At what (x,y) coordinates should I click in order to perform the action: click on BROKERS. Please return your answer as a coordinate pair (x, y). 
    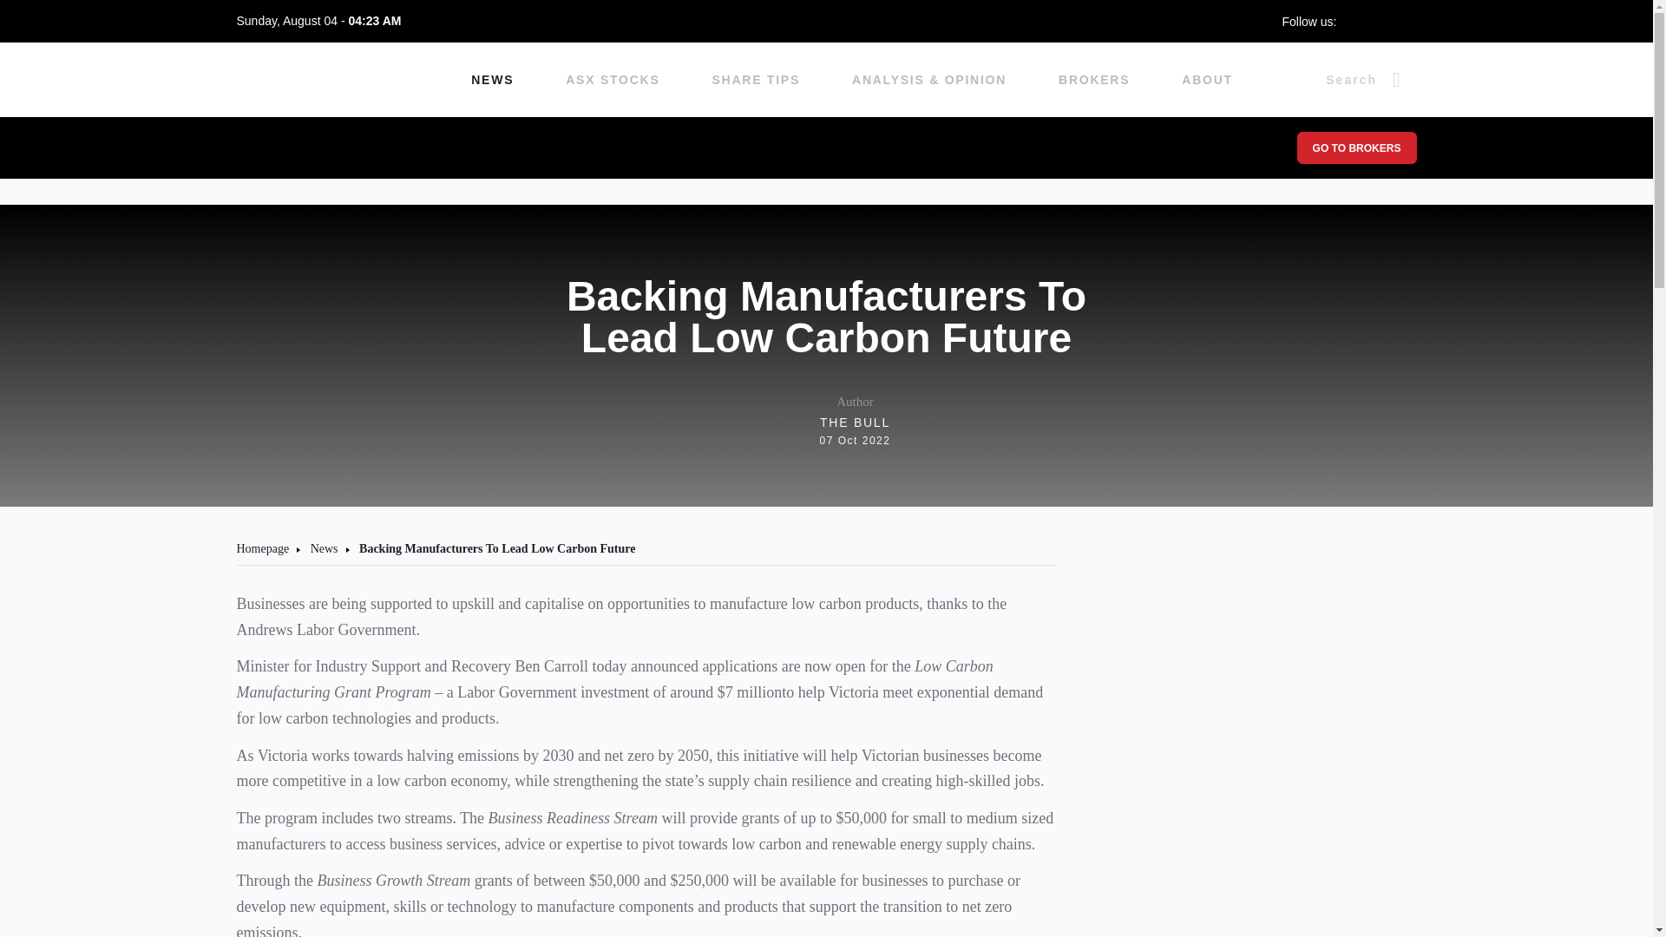
    Looking at the image, I should click on (1093, 80).